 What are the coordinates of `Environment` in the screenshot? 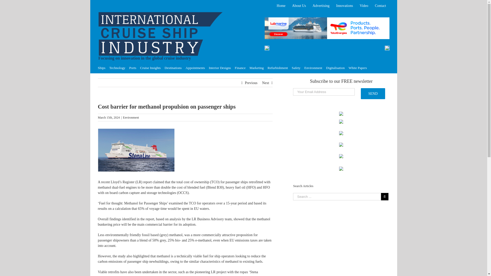 It's located at (131, 117).